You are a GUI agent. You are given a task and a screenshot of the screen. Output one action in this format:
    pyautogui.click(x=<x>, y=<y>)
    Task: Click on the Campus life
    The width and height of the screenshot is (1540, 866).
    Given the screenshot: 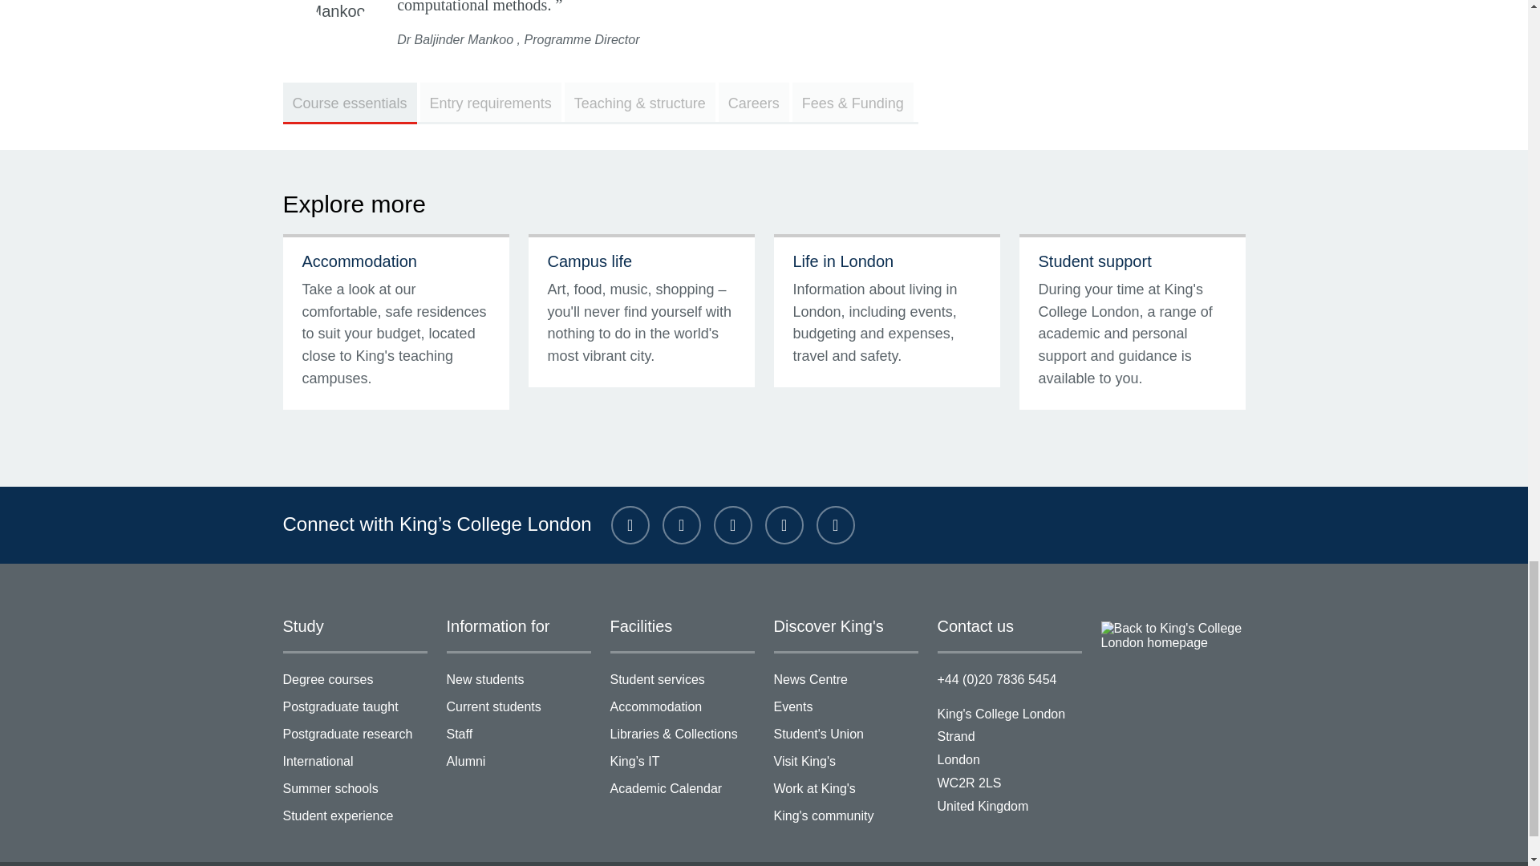 What is the action you would take?
    pyautogui.click(x=589, y=261)
    